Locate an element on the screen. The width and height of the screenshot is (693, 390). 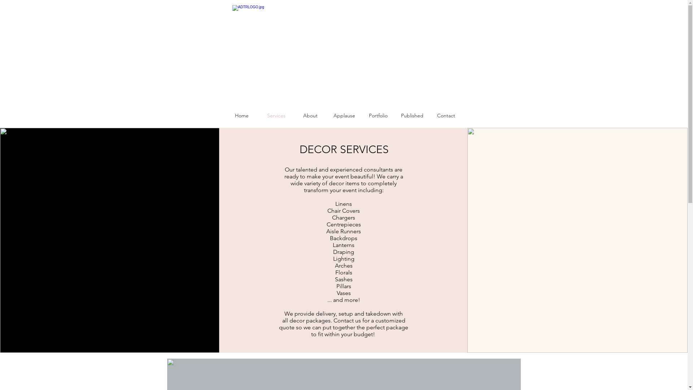
Published is located at coordinates (412, 116).